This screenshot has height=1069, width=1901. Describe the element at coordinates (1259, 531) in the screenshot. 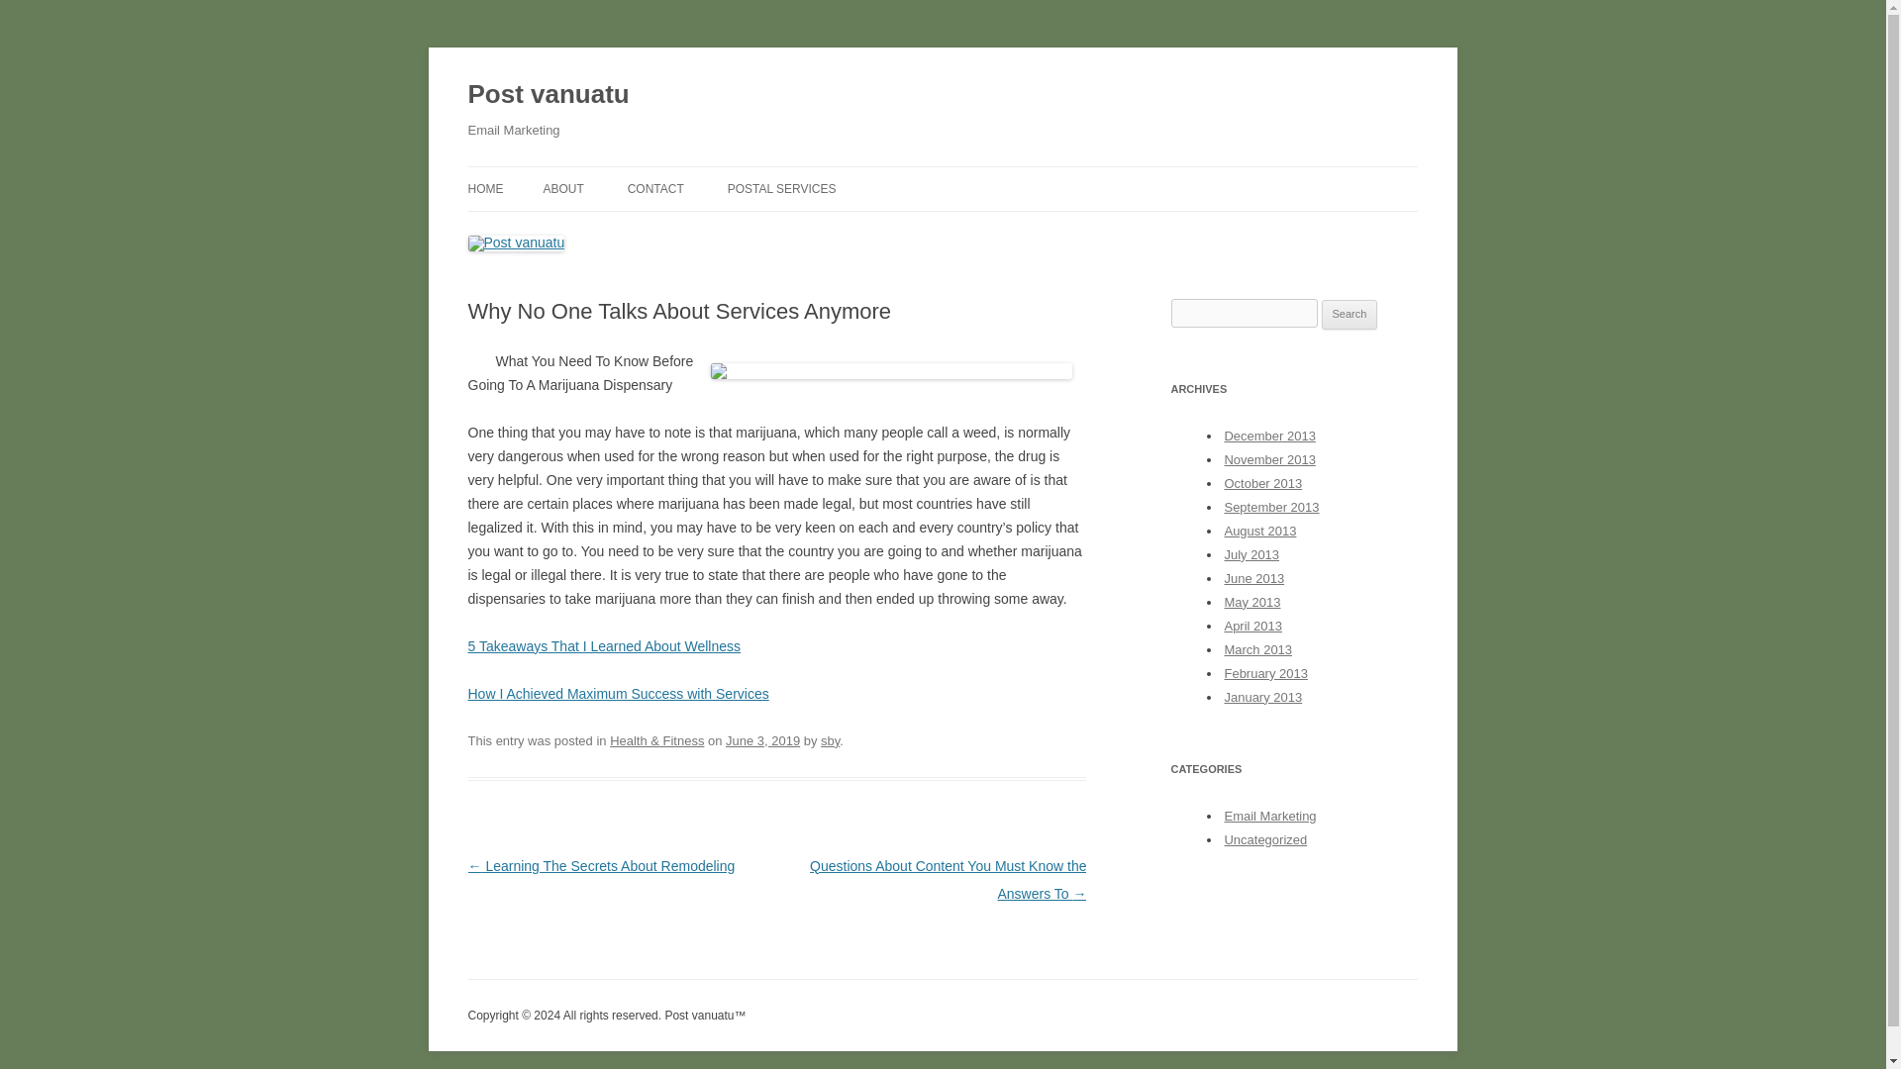

I see `August 2013` at that location.